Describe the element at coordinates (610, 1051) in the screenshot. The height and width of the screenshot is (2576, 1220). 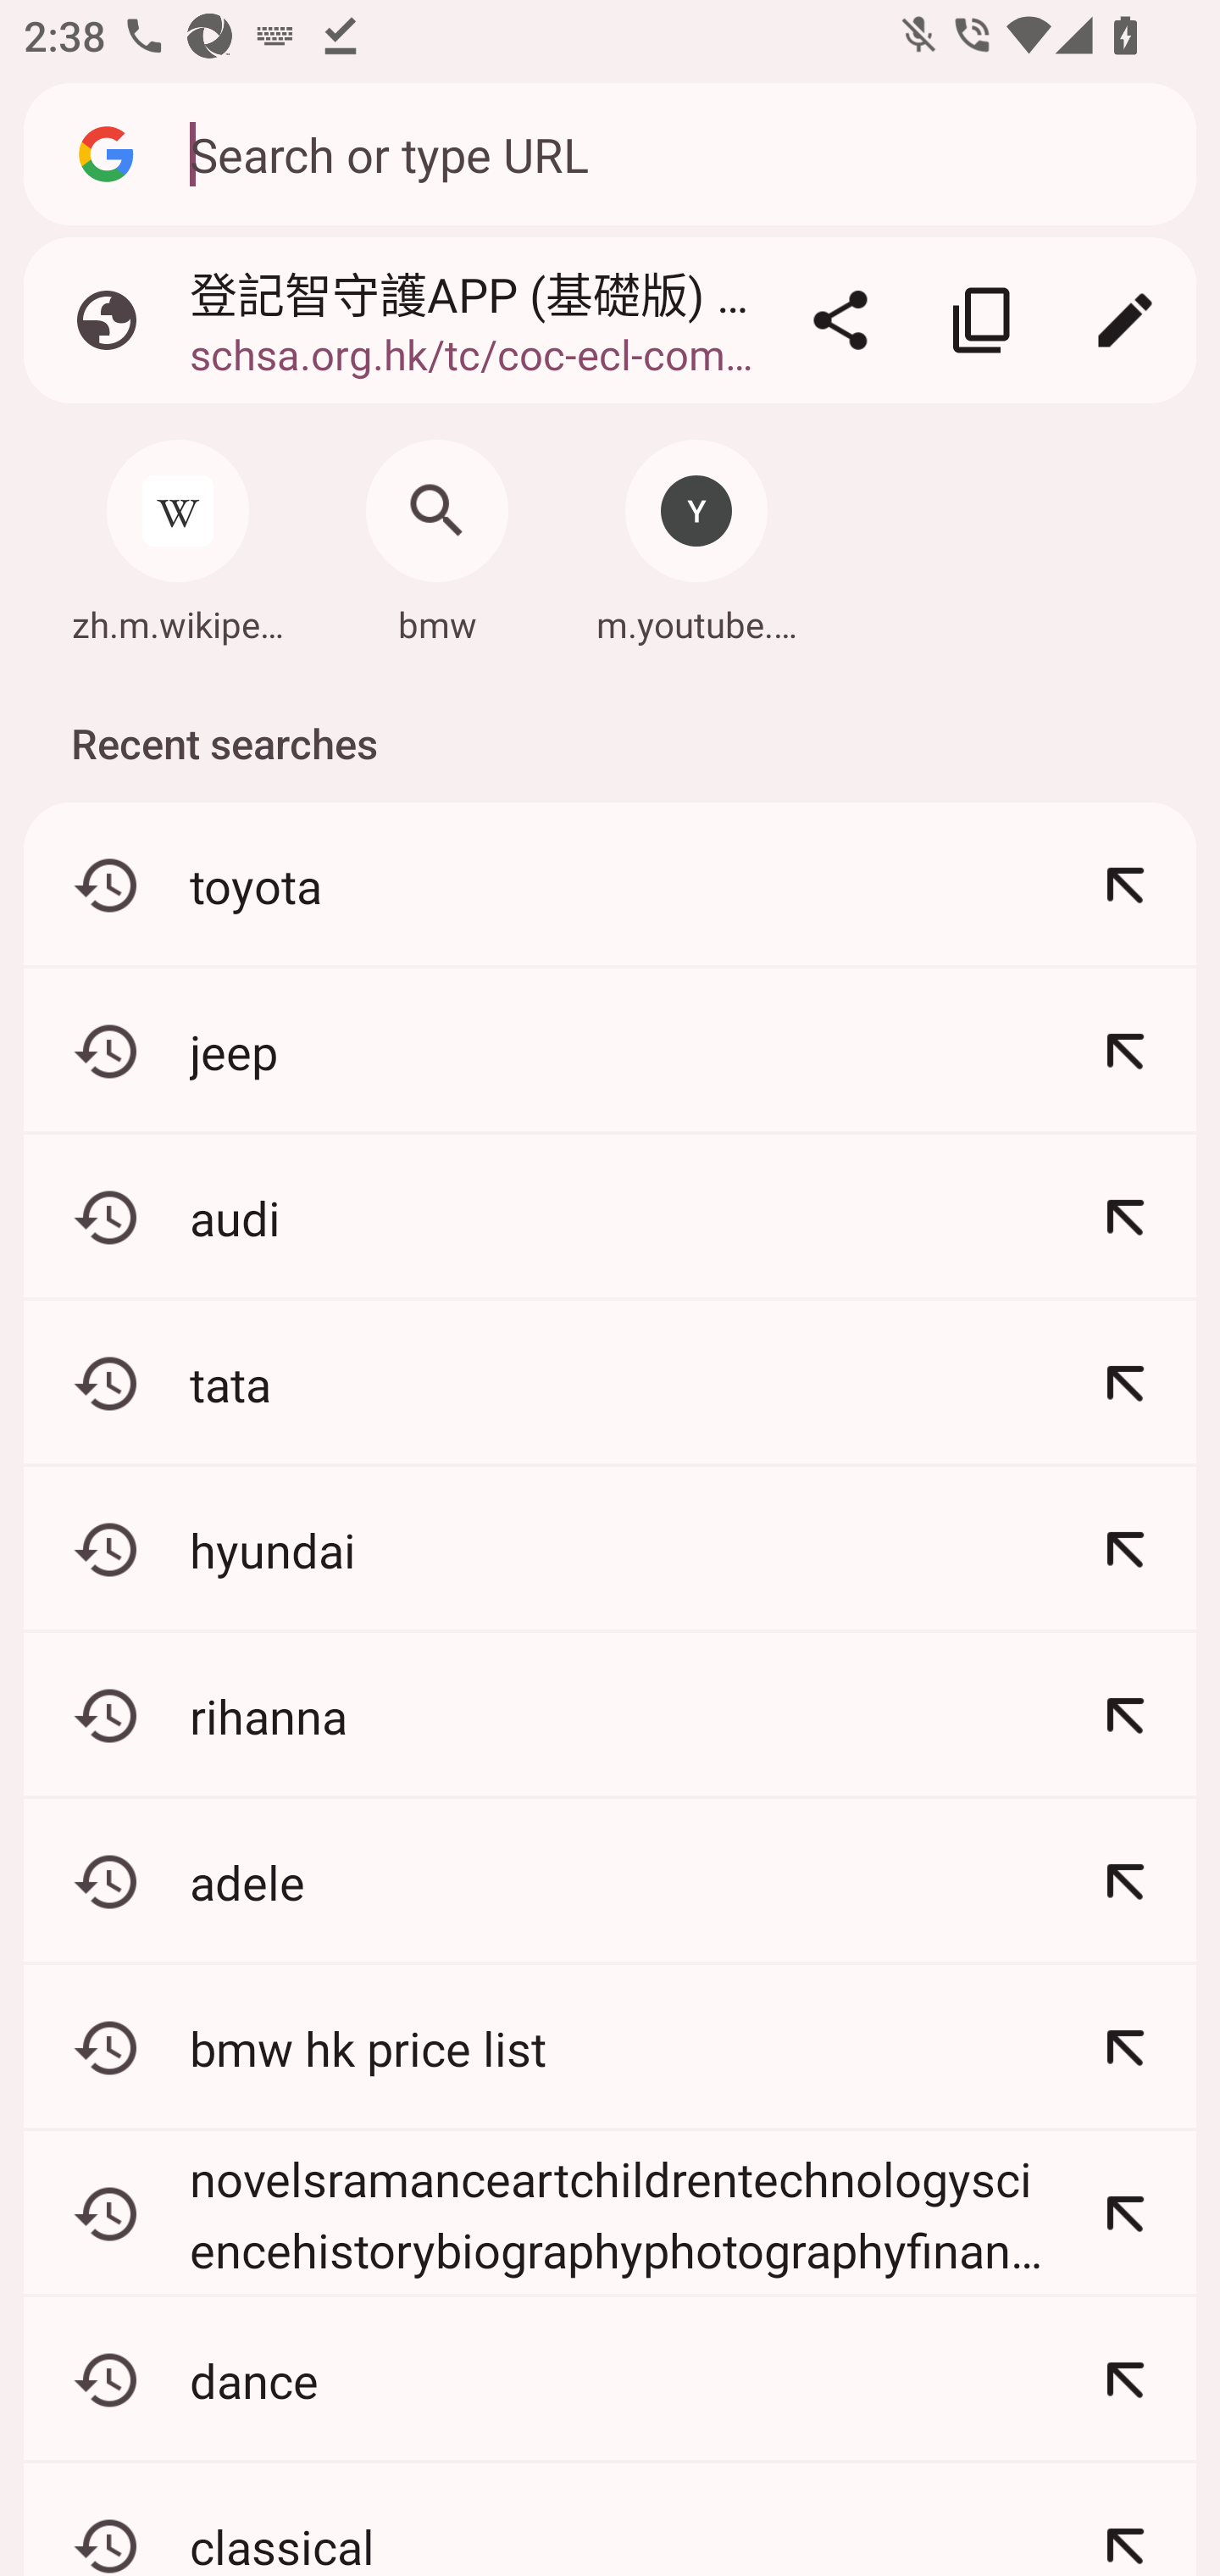
I see `jeep Refine: jeep` at that location.